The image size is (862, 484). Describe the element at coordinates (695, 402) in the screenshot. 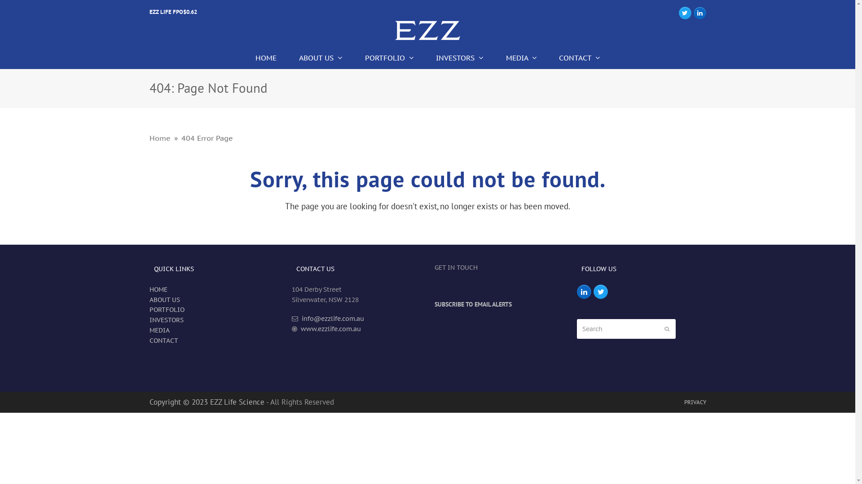

I see `PRIVACY` at that location.